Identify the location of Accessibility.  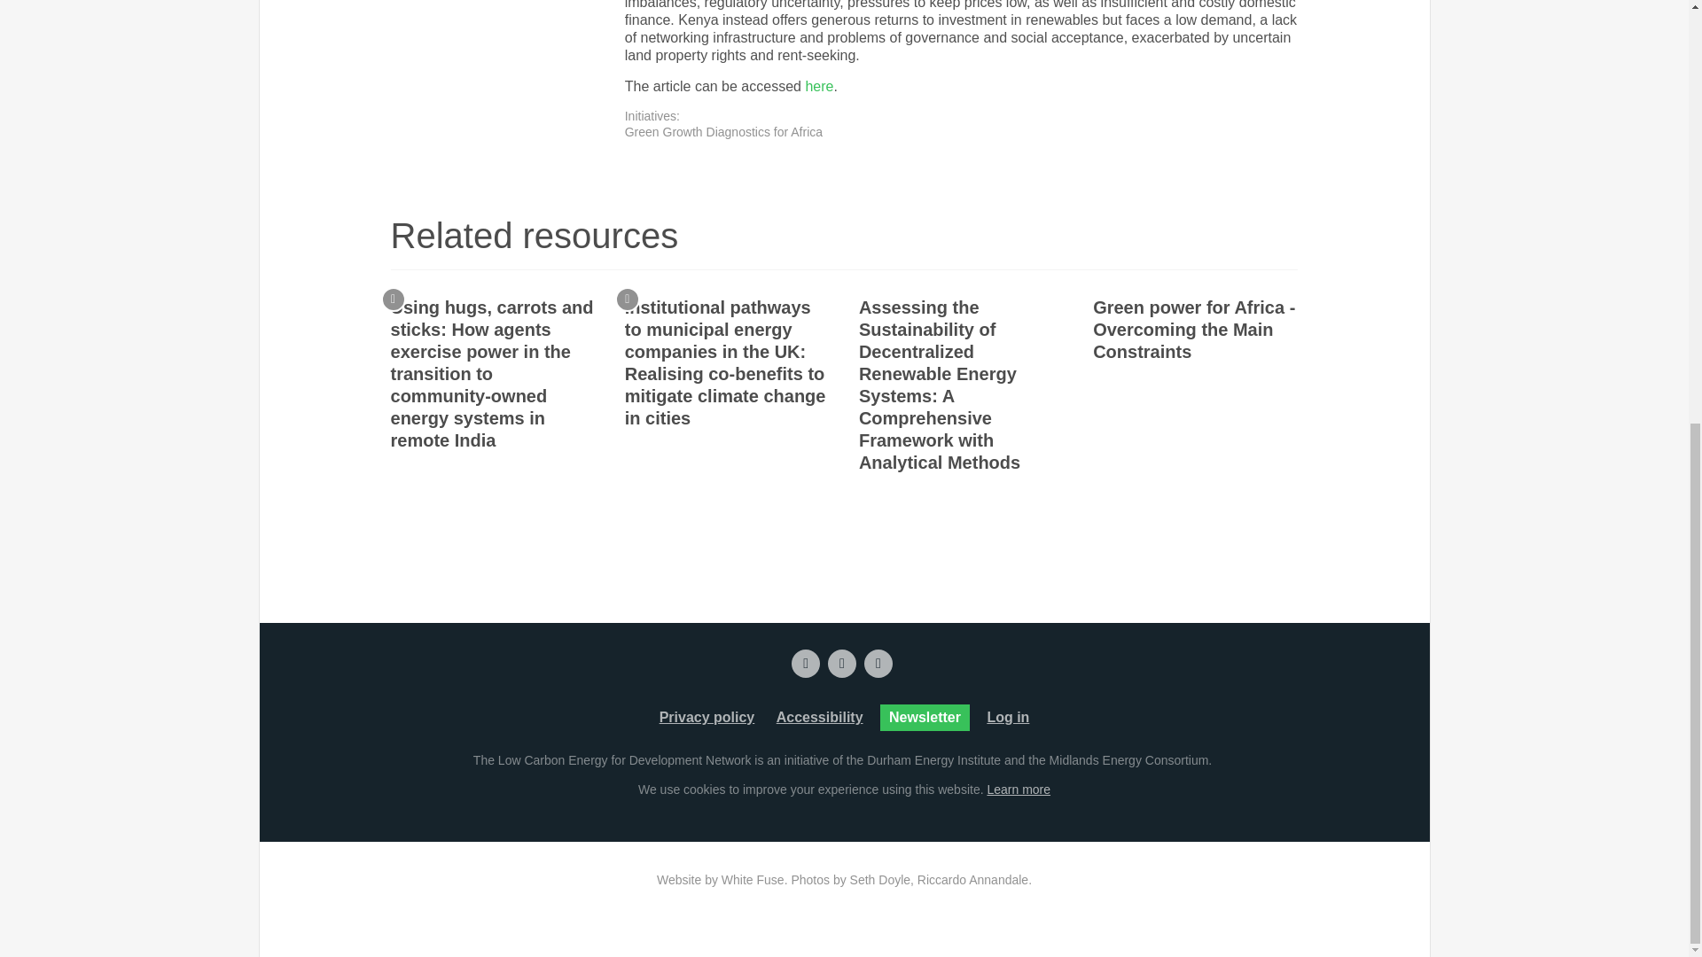
(820, 718).